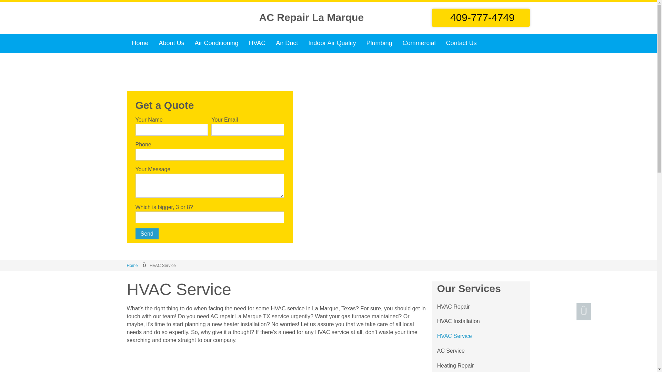 The width and height of the screenshot is (662, 372). I want to click on About Us, so click(171, 43).